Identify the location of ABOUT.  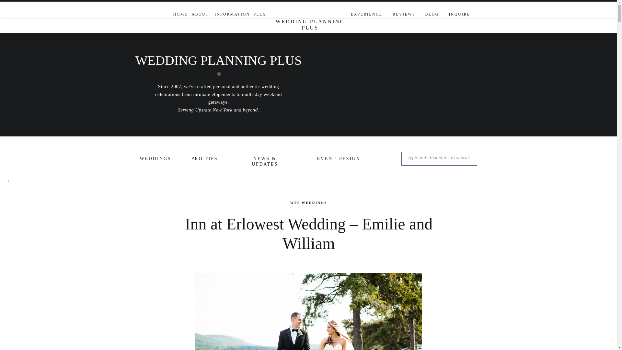
(200, 15).